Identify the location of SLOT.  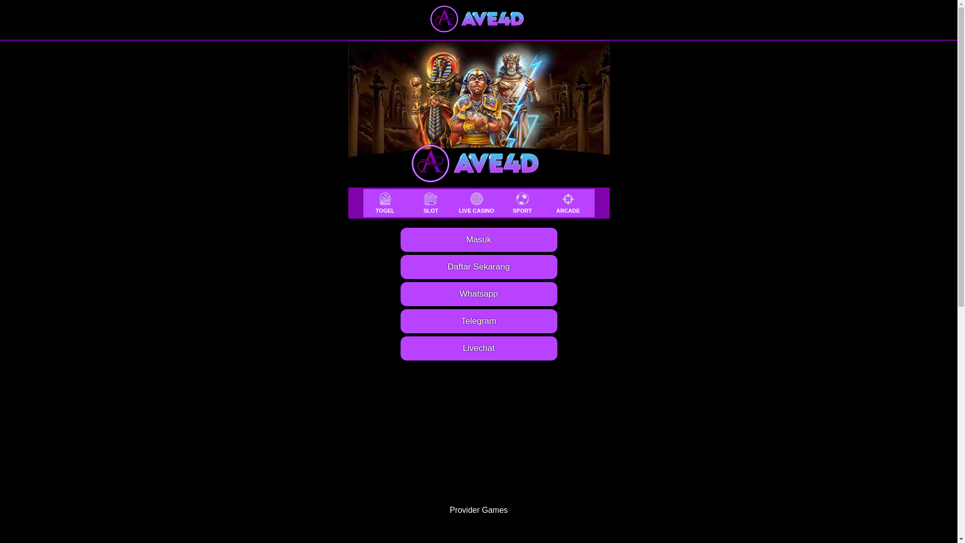
(431, 203).